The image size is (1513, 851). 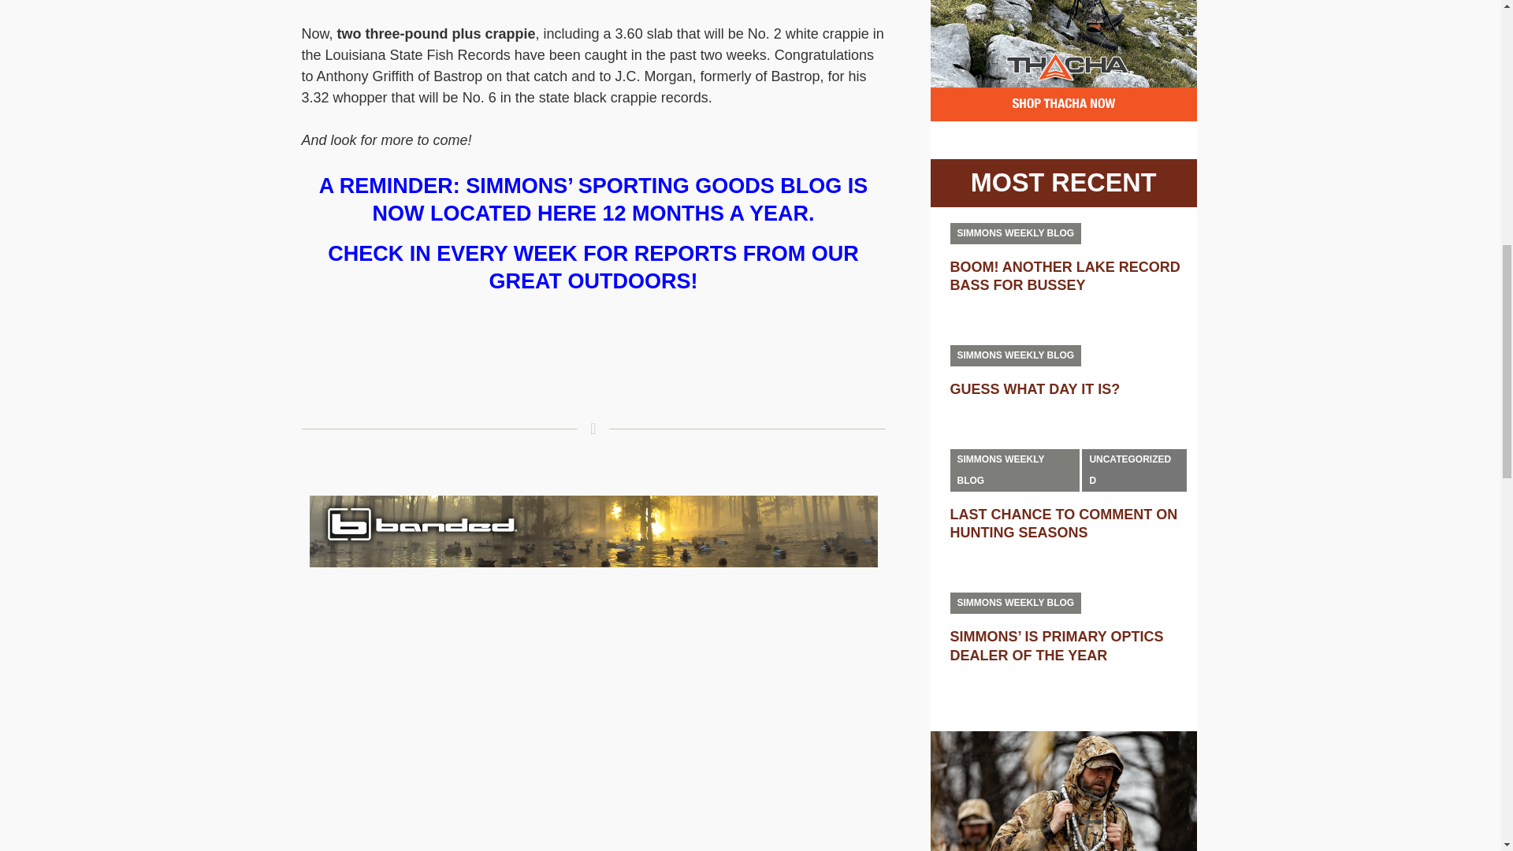 What do you see at coordinates (1015, 233) in the screenshot?
I see `SIMMONS WEEKLY BLOG` at bounding box center [1015, 233].